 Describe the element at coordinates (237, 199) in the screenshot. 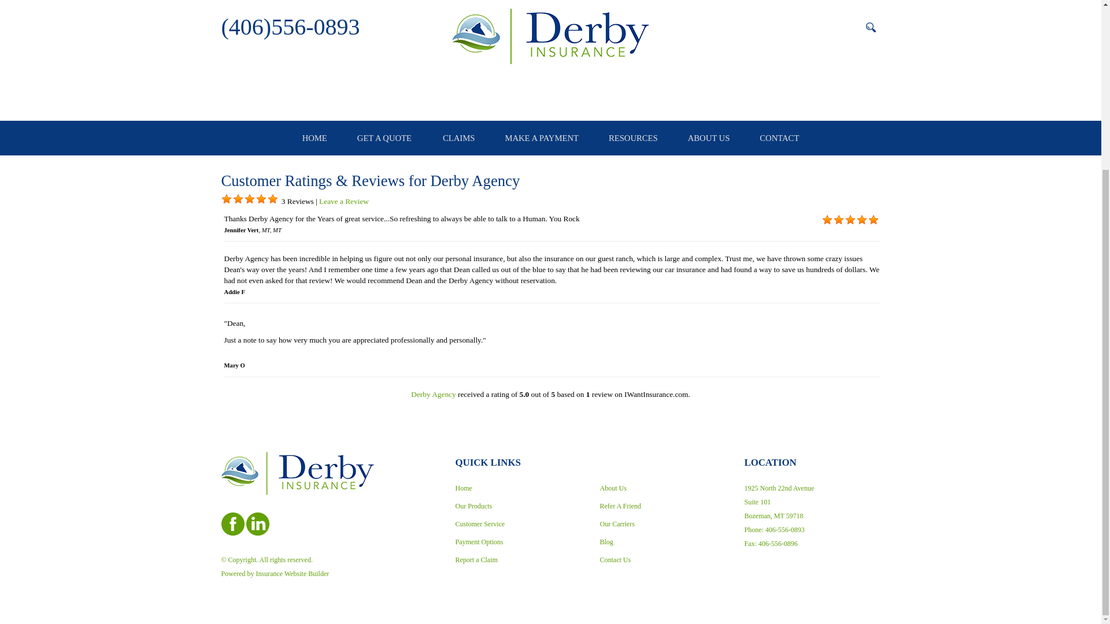

I see `5.0` at that location.